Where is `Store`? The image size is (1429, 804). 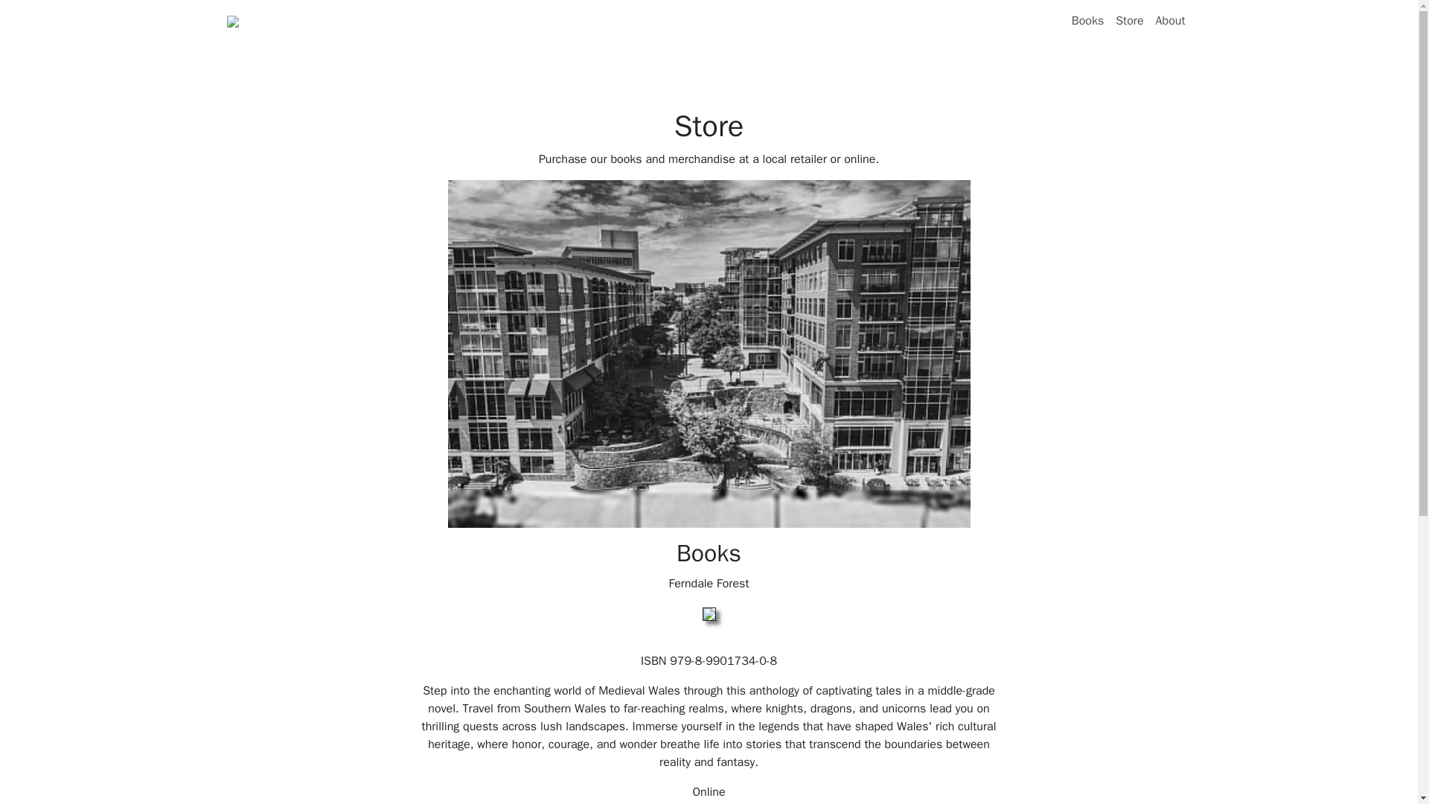
Store is located at coordinates (1129, 20).